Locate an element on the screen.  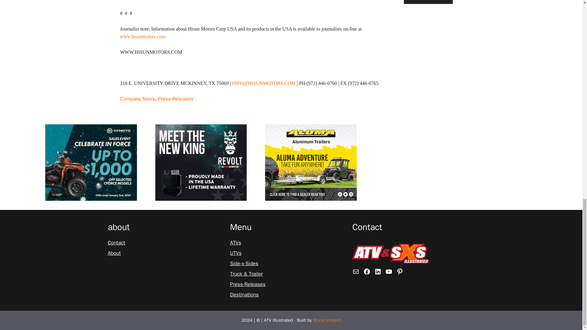
Destinations is located at coordinates (244, 295).